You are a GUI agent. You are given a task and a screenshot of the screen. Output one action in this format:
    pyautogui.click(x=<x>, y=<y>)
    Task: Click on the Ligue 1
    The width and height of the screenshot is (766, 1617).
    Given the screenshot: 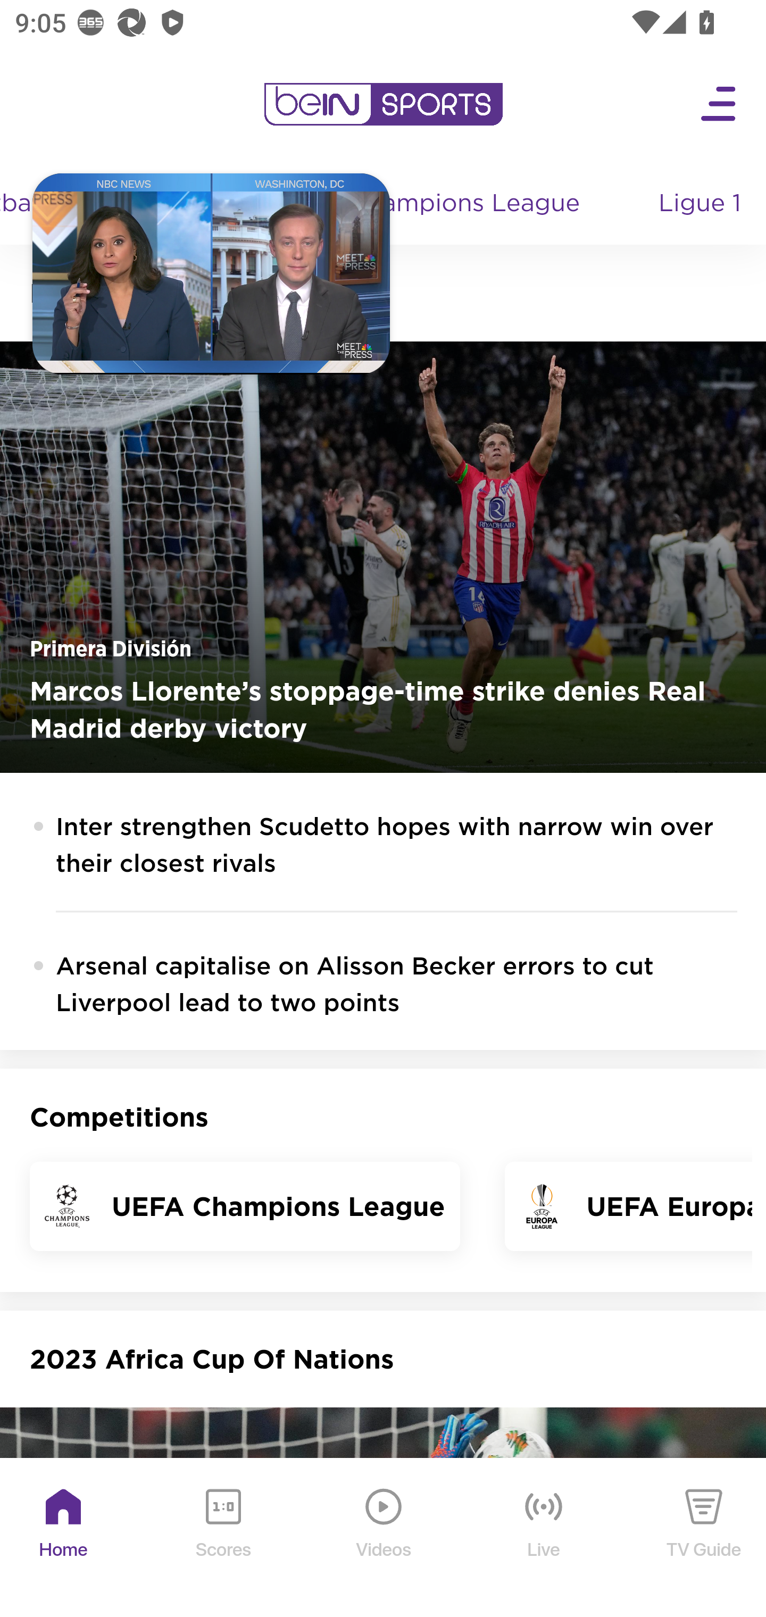 What is the action you would take?
    pyautogui.click(x=701, y=204)
    